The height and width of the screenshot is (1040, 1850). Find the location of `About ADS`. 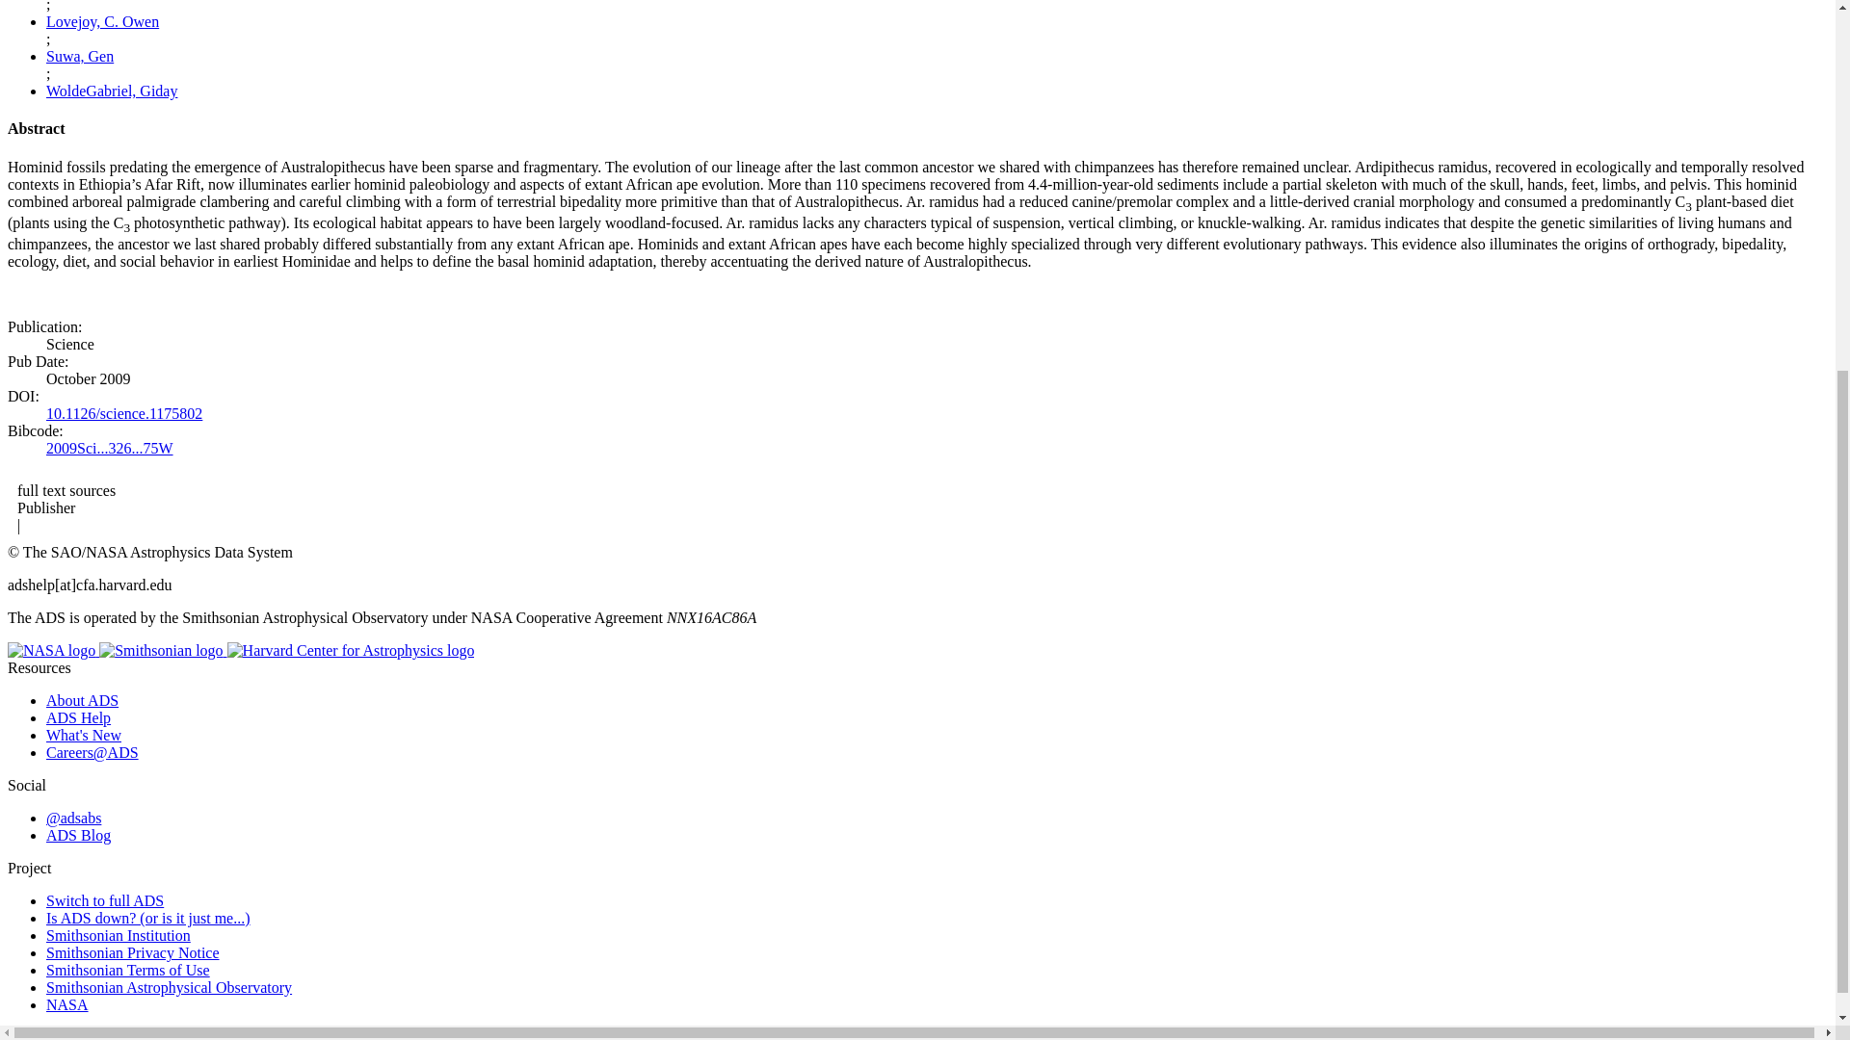

About ADS is located at coordinates (82, 700).